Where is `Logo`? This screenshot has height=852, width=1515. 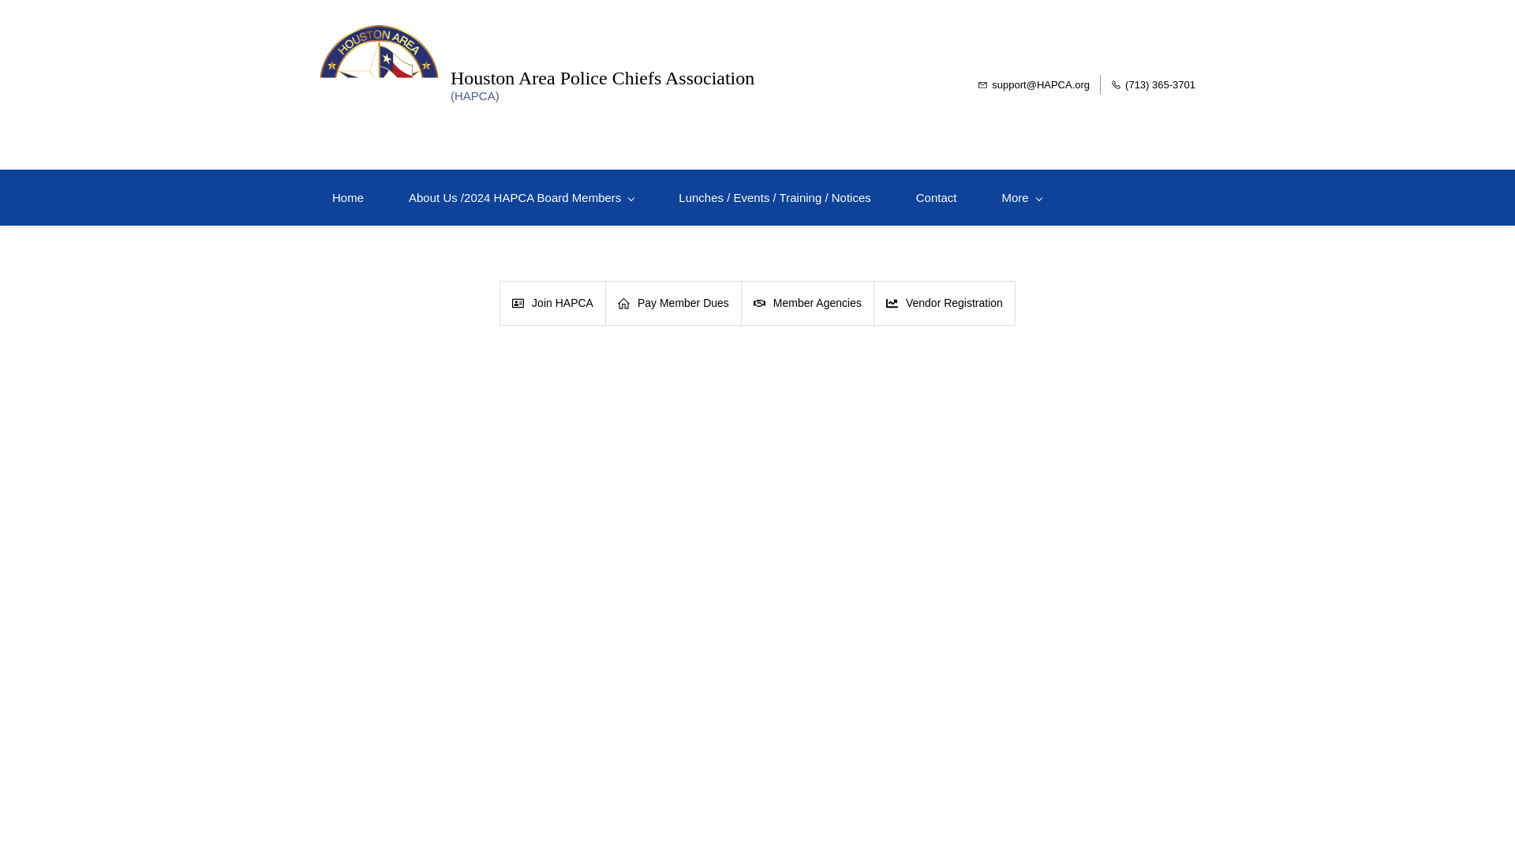
Logo is located at coordinates (379, 84).